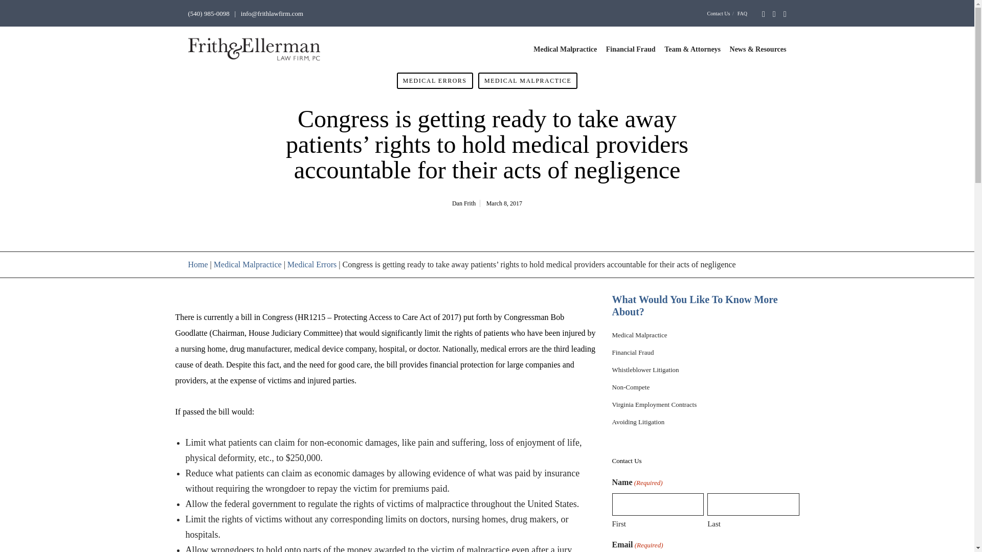  What do you see at coordinates (528, 80) in the screenshot?
I see `MEDICAL MALPRACTICE` at bounding box center [528, 80].